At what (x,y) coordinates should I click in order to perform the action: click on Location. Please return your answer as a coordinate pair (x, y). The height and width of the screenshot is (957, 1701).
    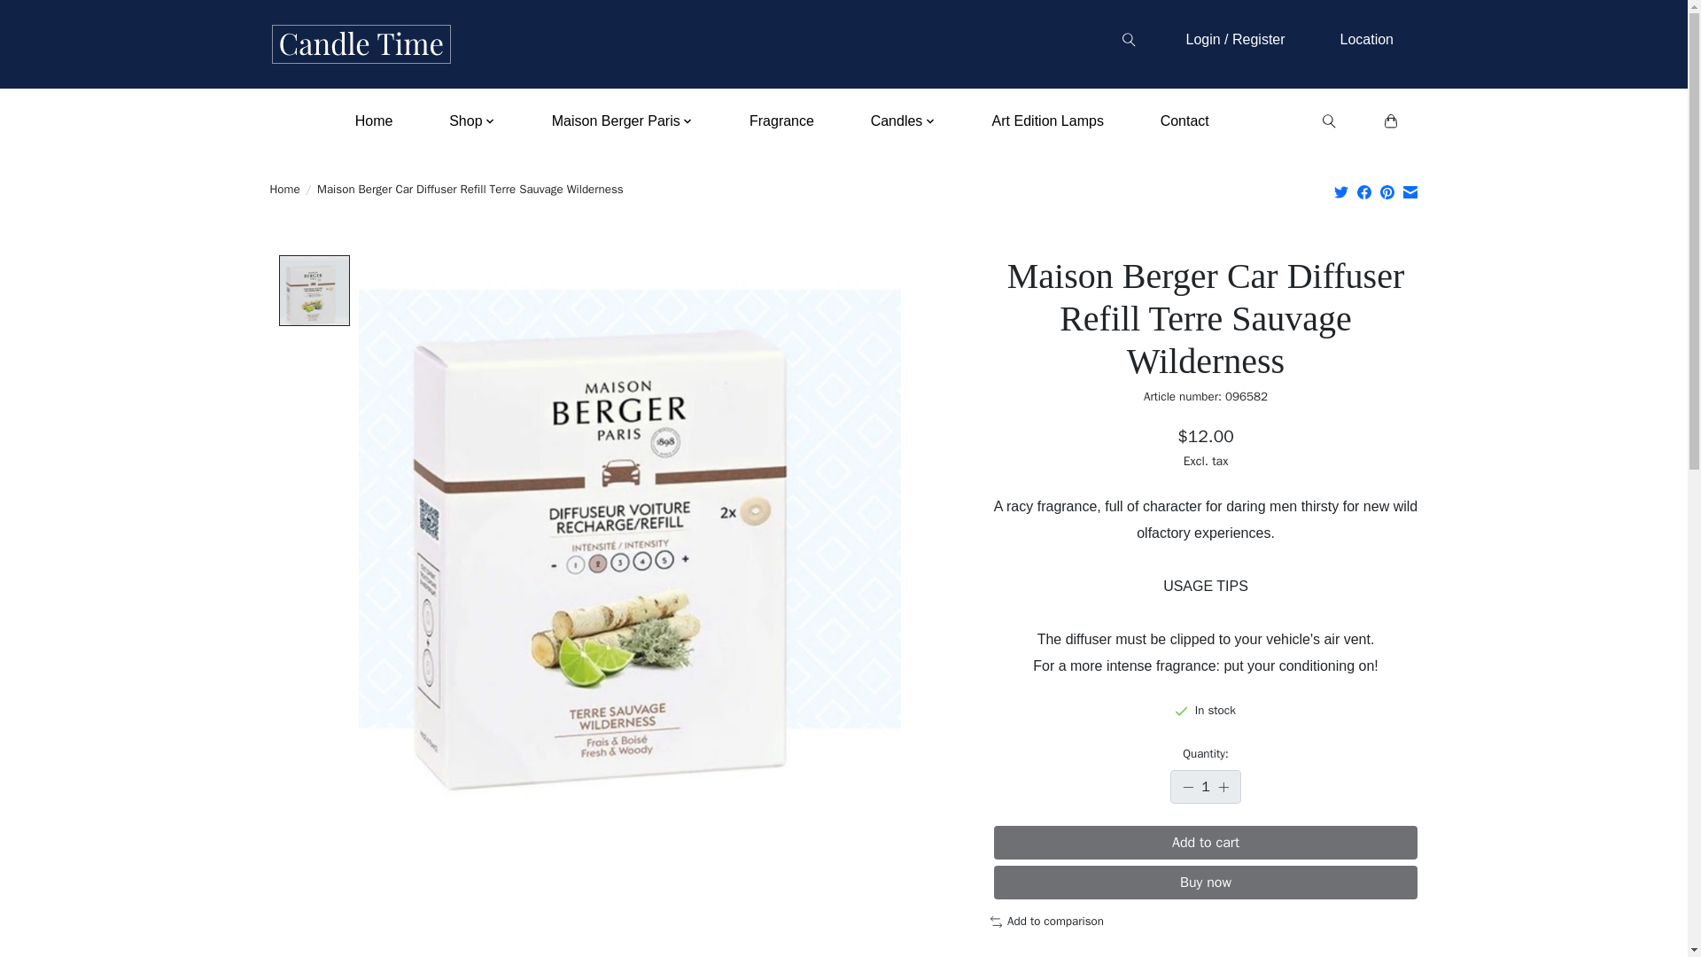
    Looking at the image, I should click on (1366, 39).